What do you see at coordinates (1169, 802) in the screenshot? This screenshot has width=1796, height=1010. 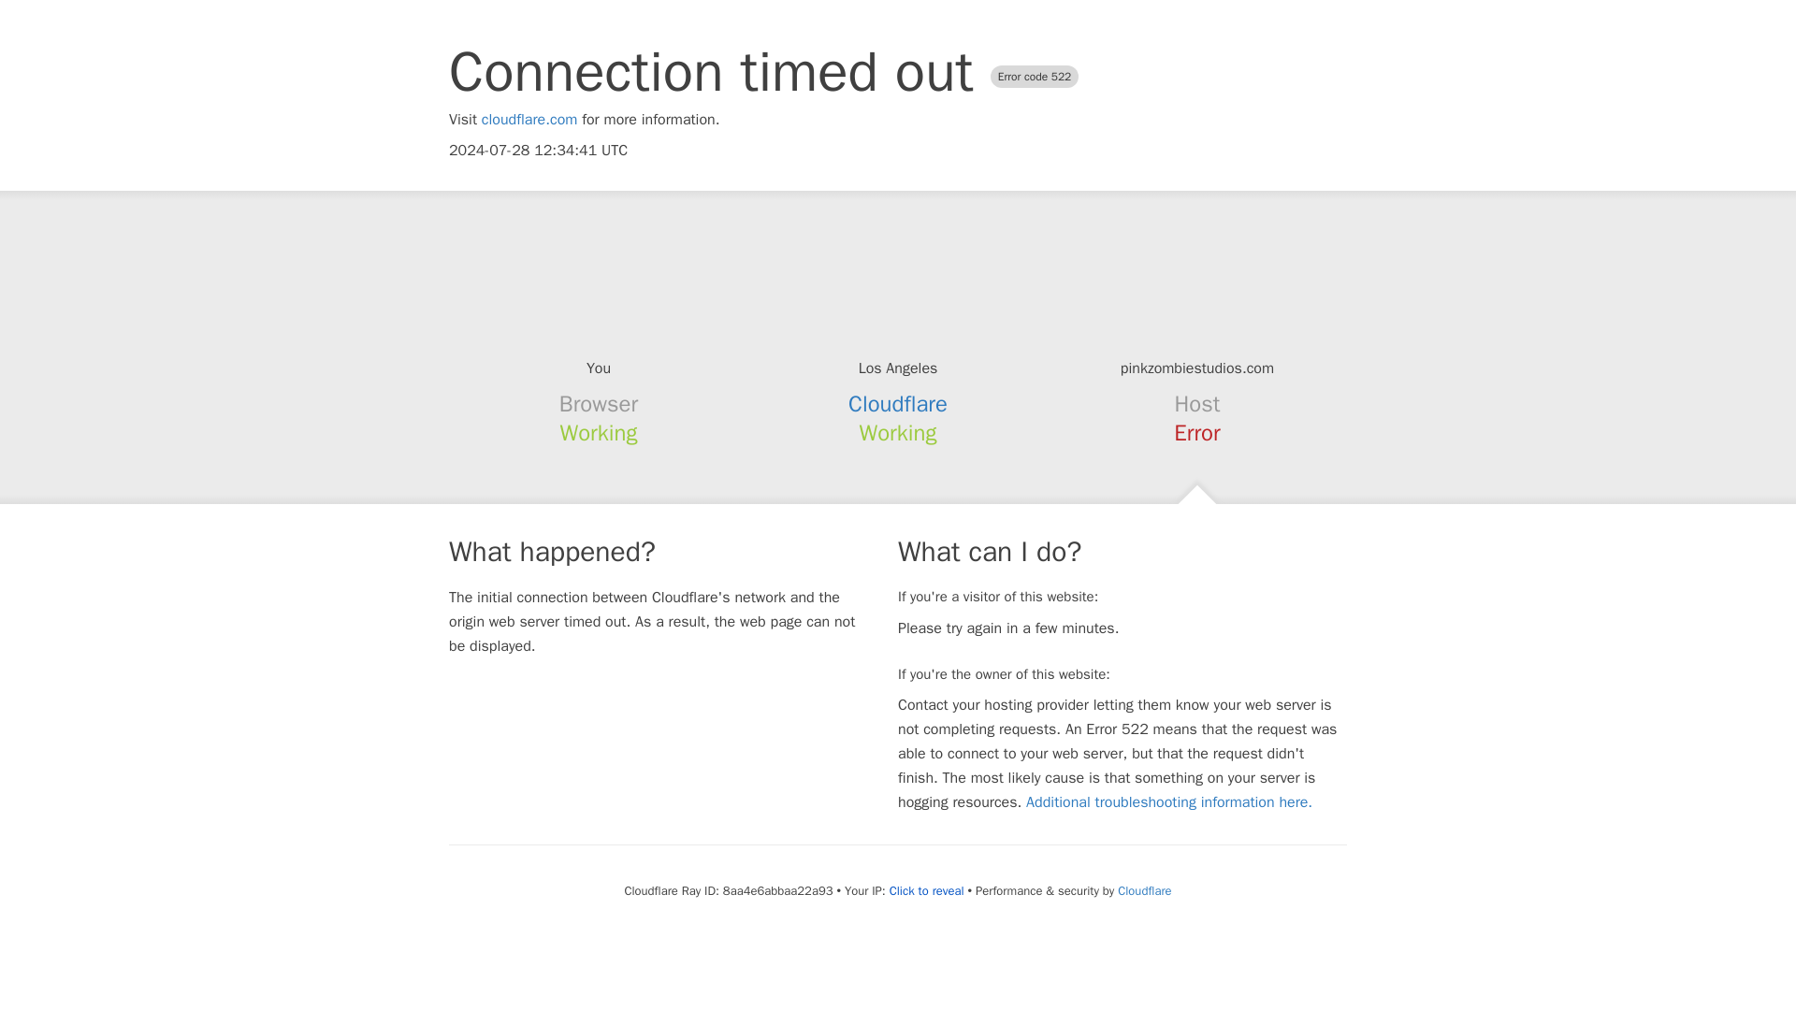 I see `Additional troubleshooting information here.` at bounding box center [1169, 802].